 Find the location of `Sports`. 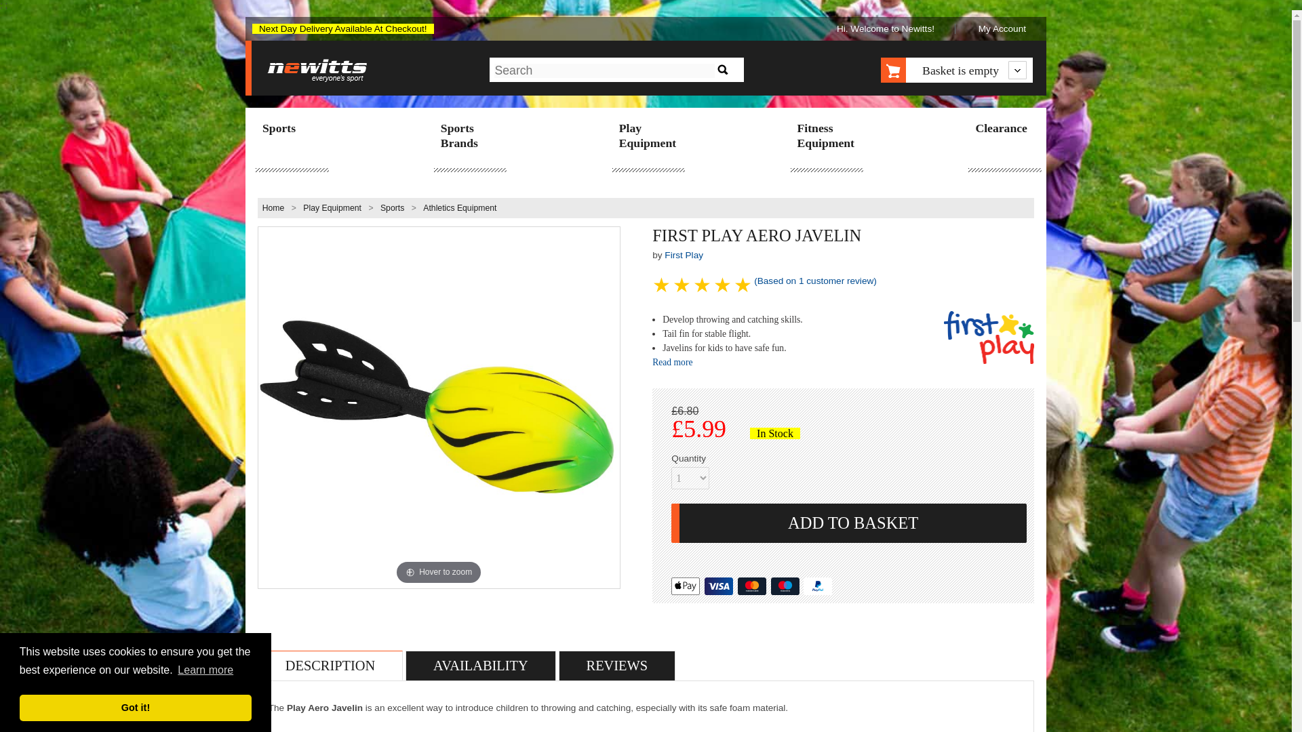

Sports is located at coordinates (392, 208).